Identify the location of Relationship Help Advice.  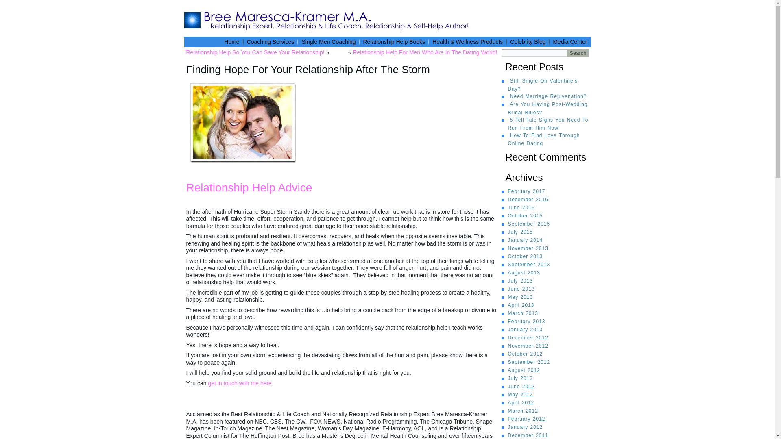
(249, 188).